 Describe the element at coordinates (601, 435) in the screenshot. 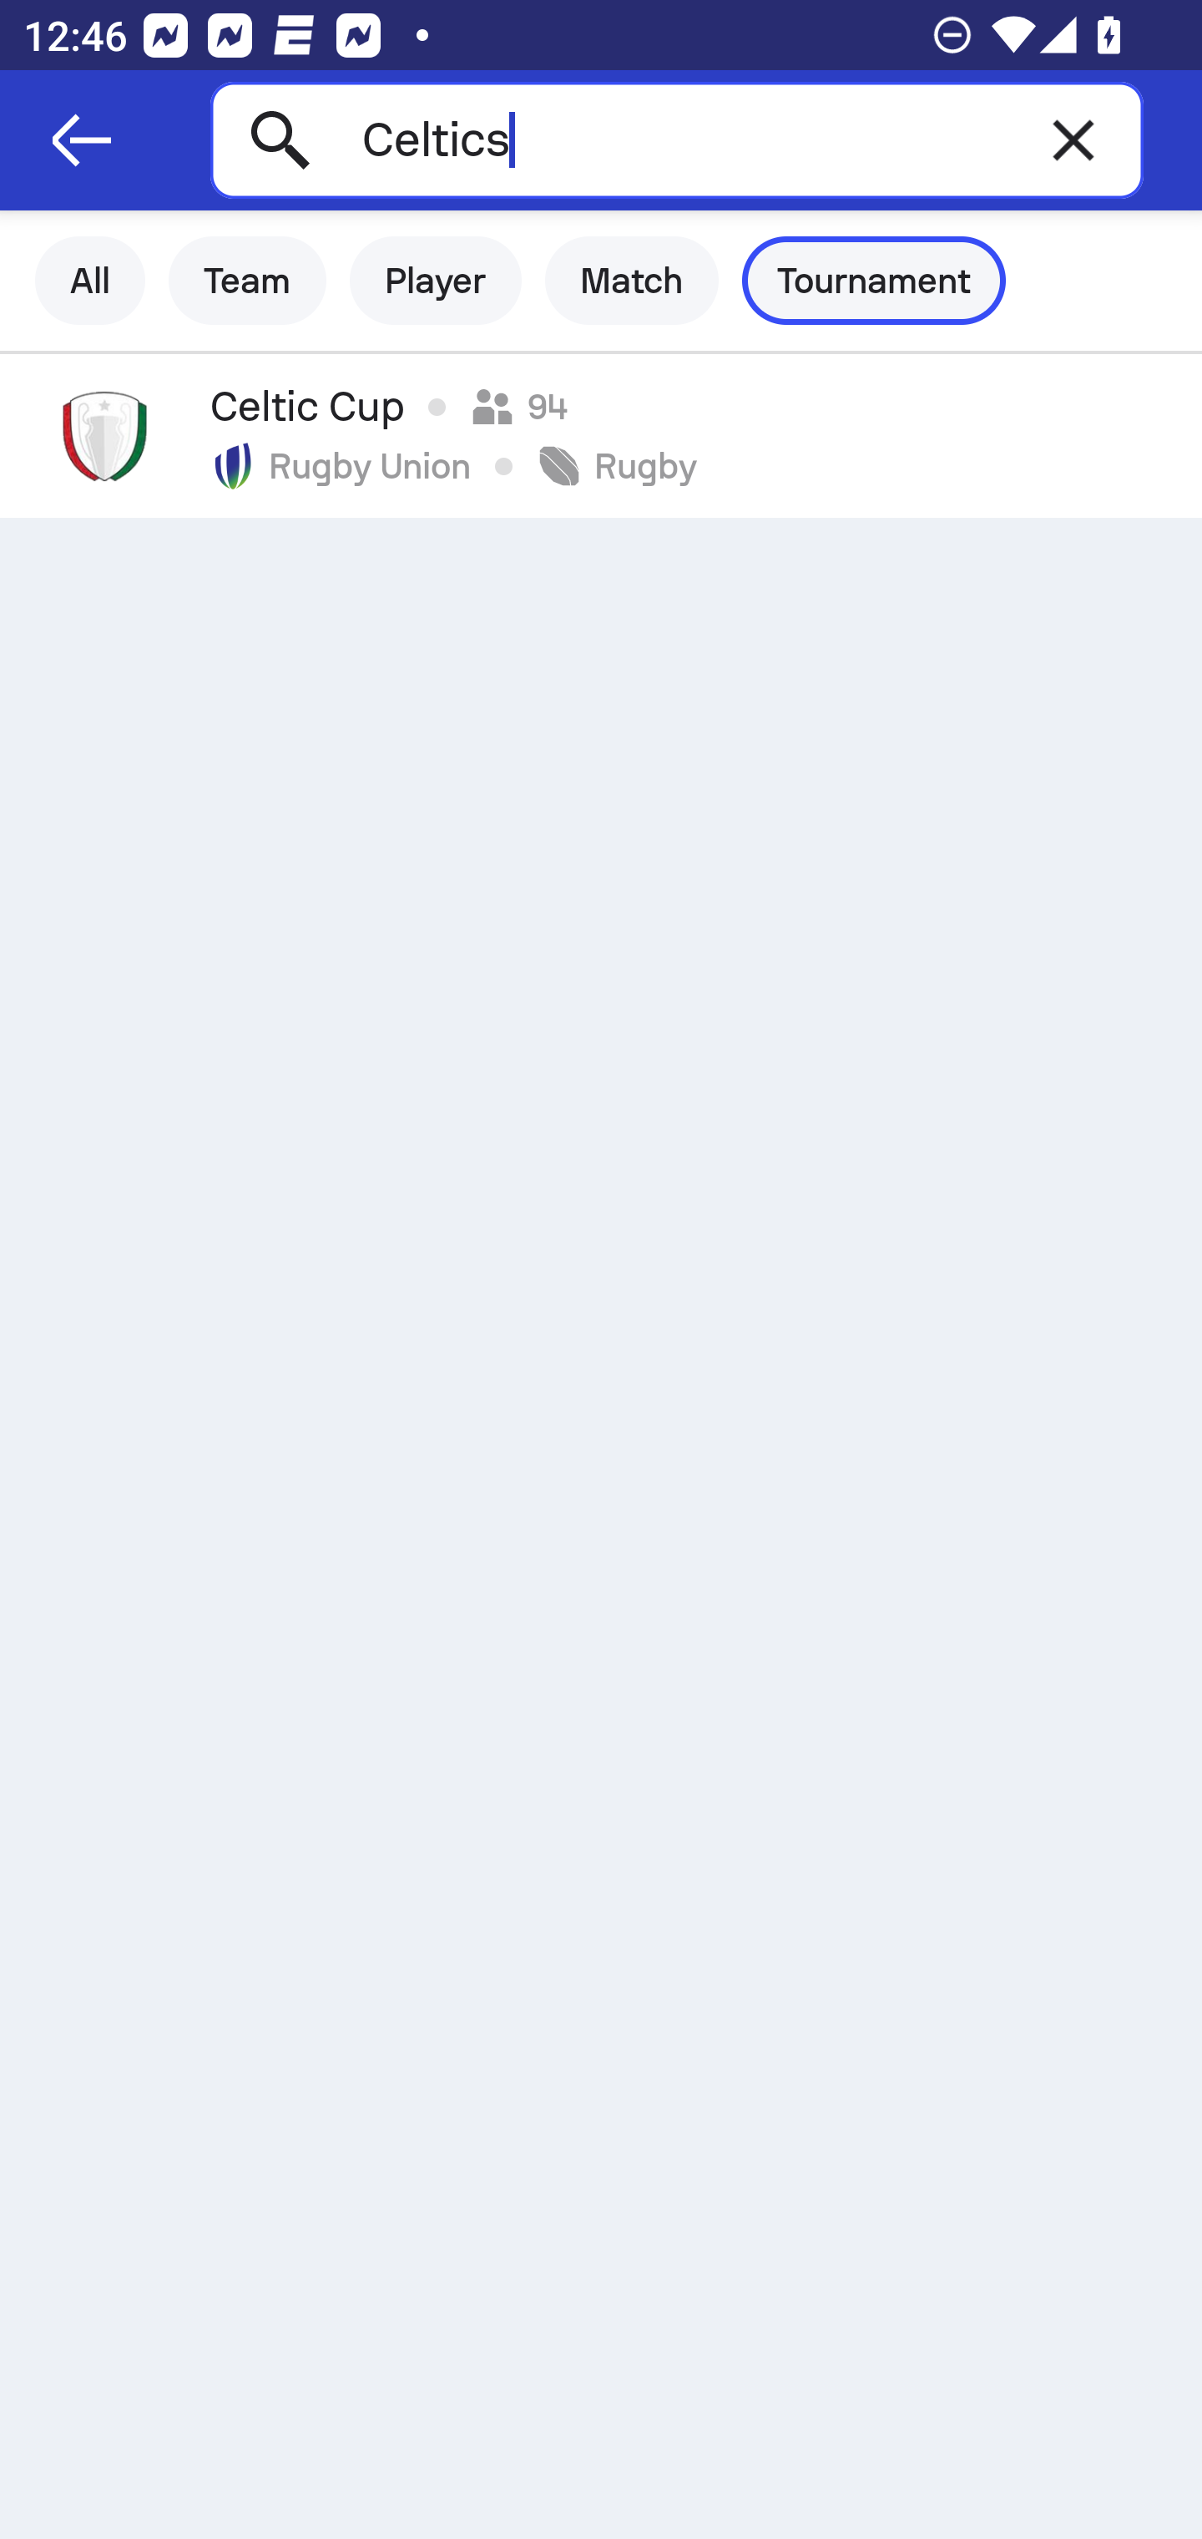

I see `Celtic Cup 94 Rugby Union Rugby` at that location.